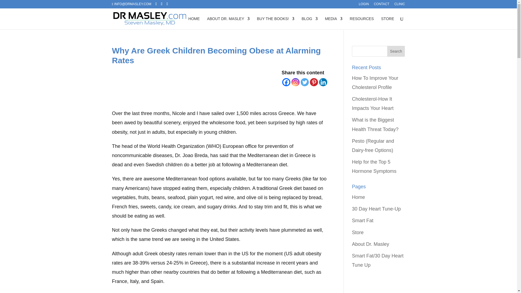 The width and height of the screenshot is (521, 293). I want to click on Facebook, so click(286, 82).